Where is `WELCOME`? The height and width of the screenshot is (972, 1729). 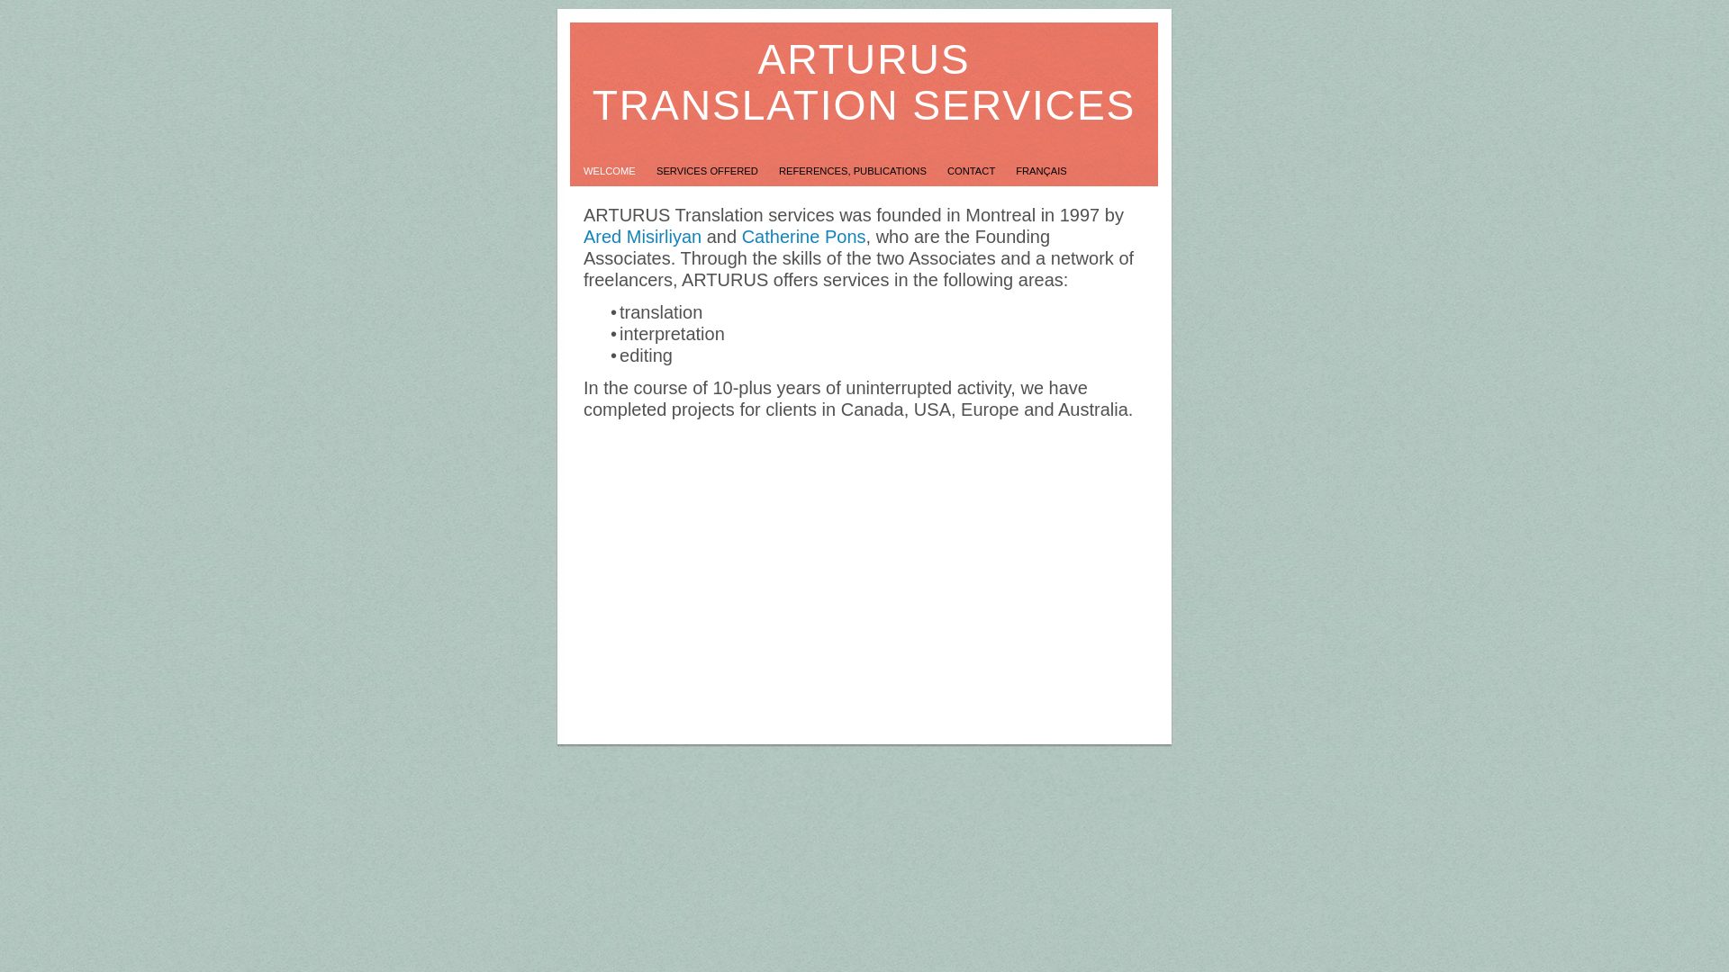
WELCOME is located at coordinates (611, 171).